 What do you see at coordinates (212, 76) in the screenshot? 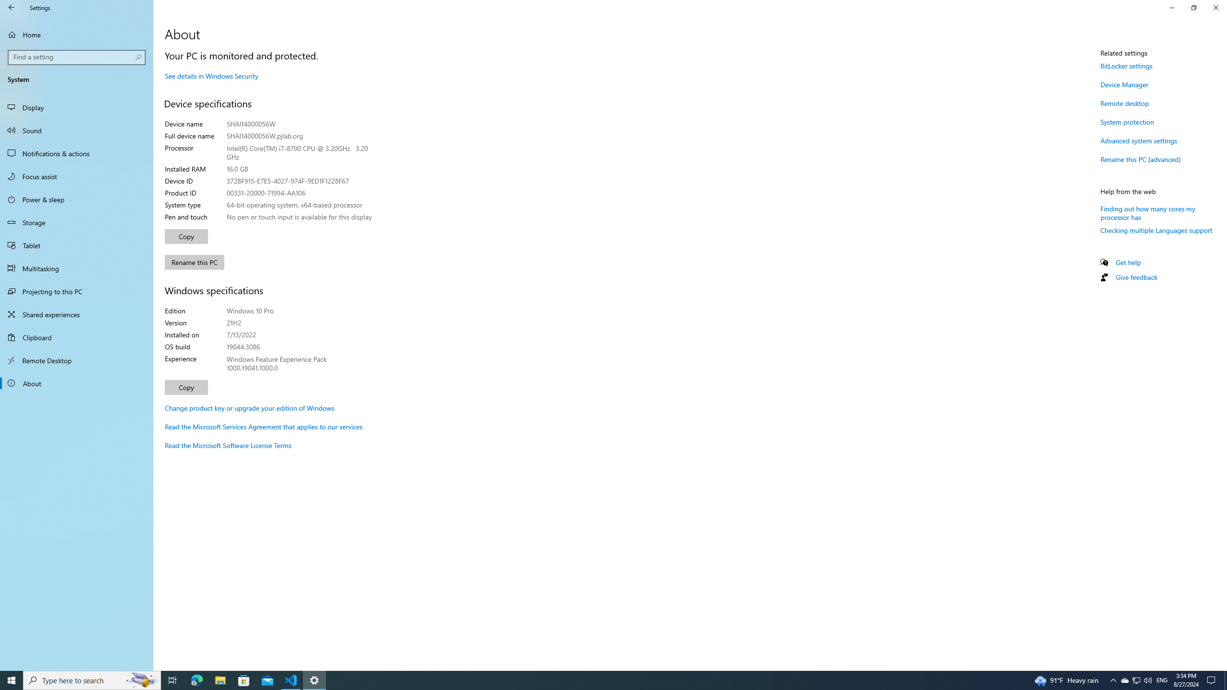
I see `See details in Windows Security` at bounding box center [212, 76].